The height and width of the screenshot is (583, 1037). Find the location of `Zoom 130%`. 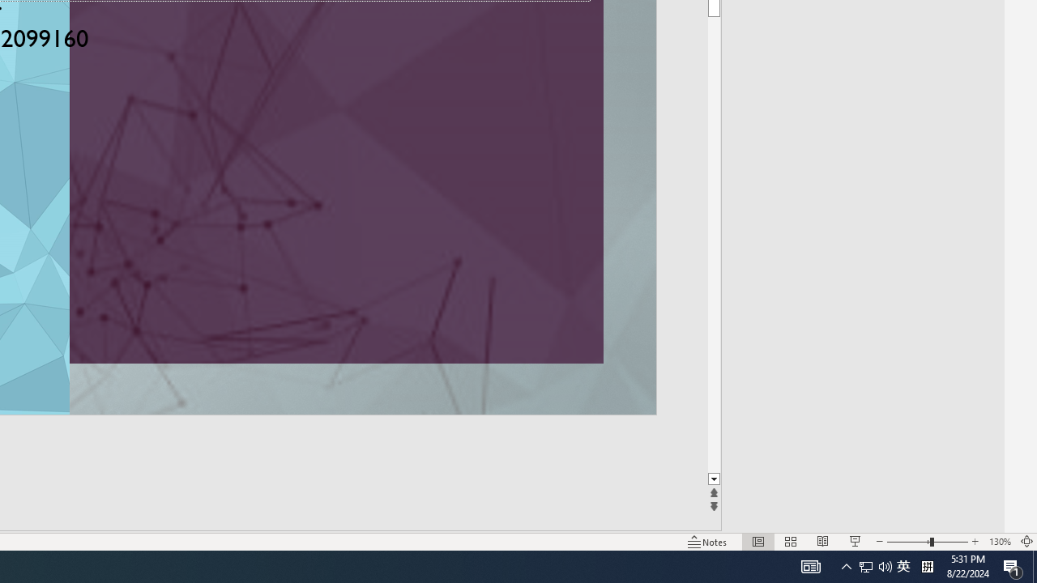

Zoom 130% is located at coordinates (1000, 541).